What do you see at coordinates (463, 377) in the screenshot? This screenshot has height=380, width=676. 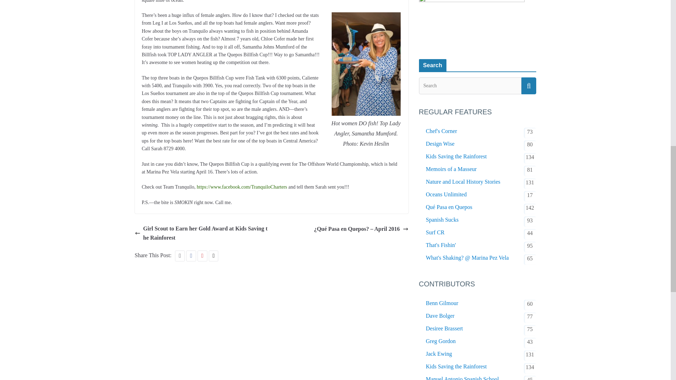 I see `Manuel Antonio Spanish School` at bounding box center [463, 377].